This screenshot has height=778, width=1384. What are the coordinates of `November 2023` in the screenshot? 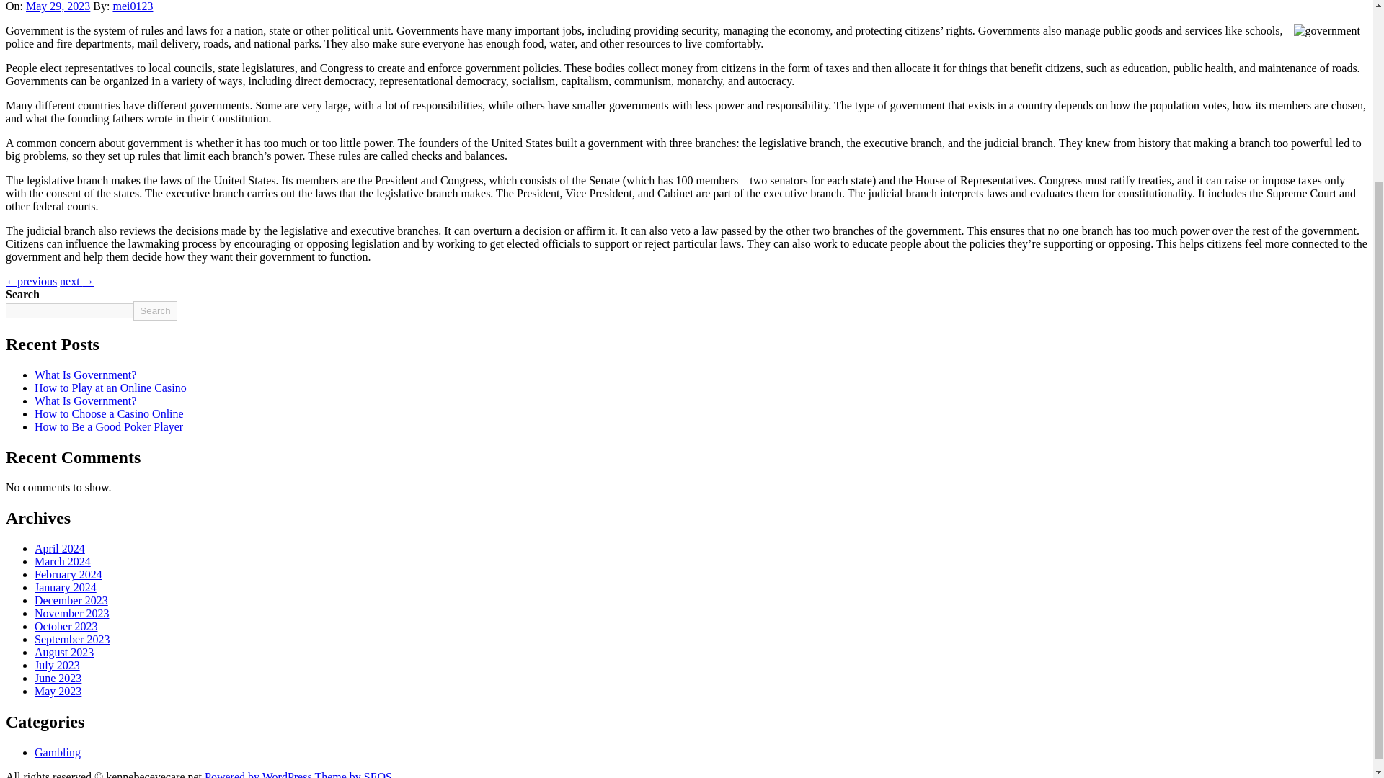 It's located at (72, 613).